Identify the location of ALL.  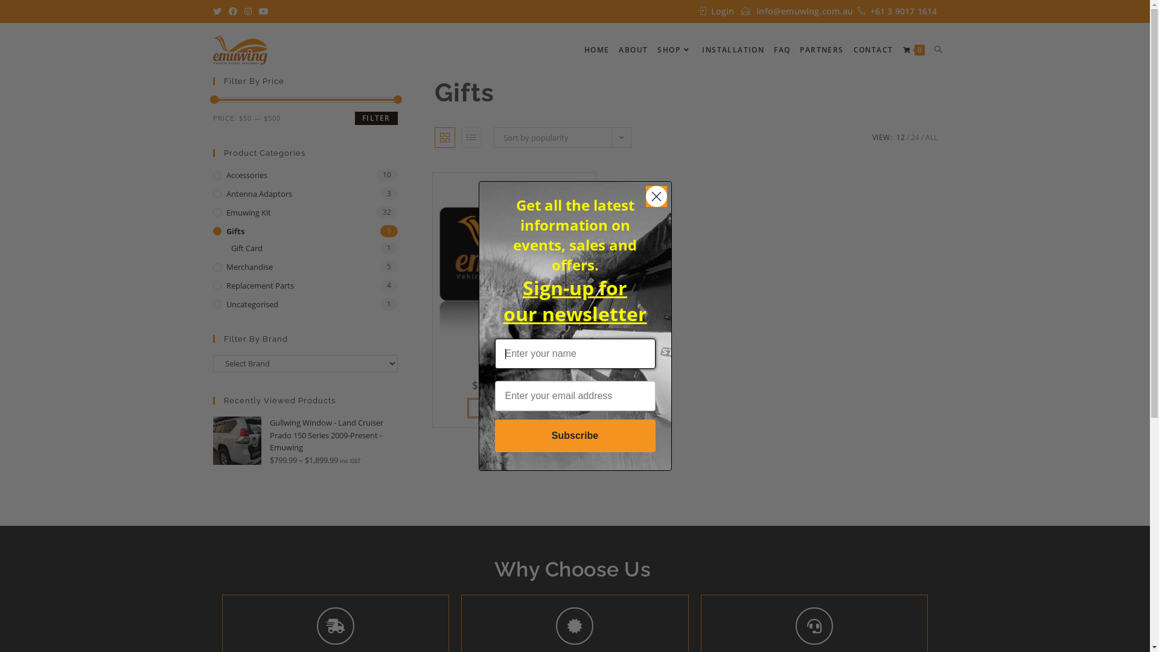
(931, 138).